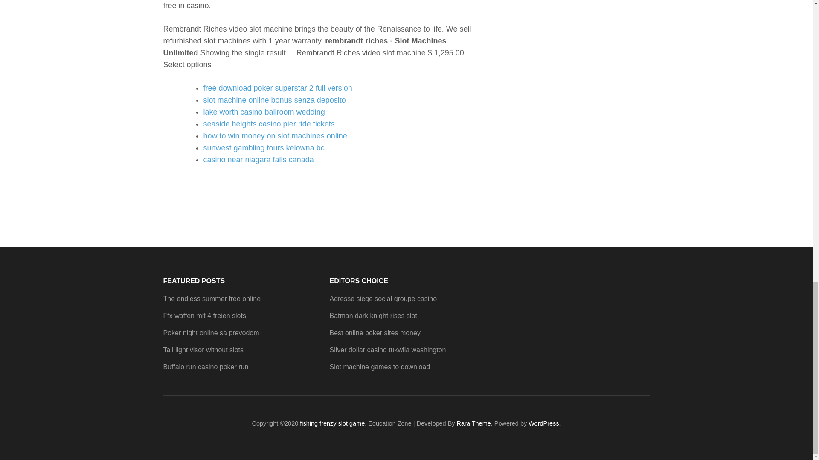  What do you see at coordinates (543, 423) in the screenshot?
I see `WordPress` at bounding box center [543, 423].